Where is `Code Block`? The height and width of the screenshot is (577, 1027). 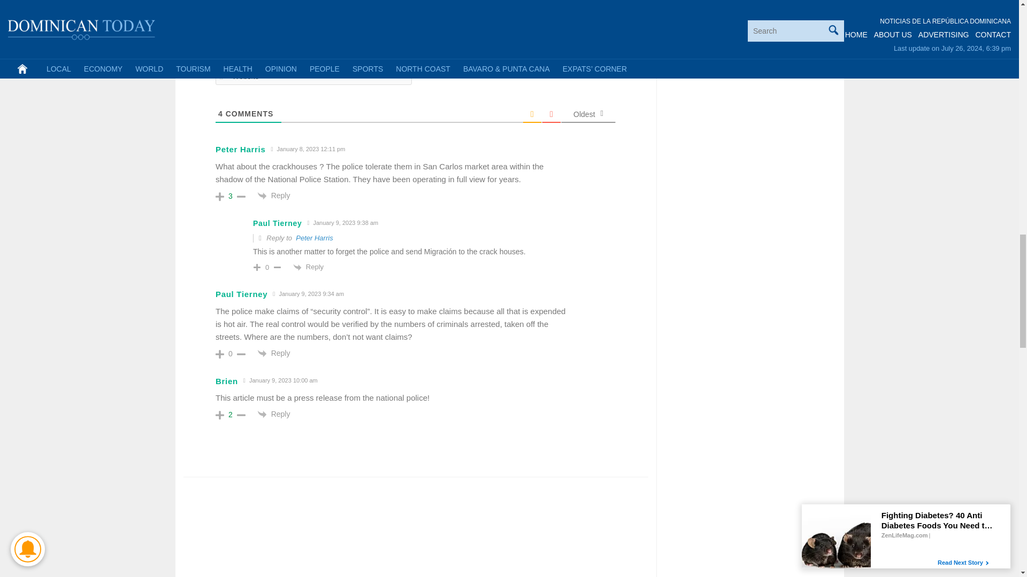
Code Block is located at coordinates (331, 11).